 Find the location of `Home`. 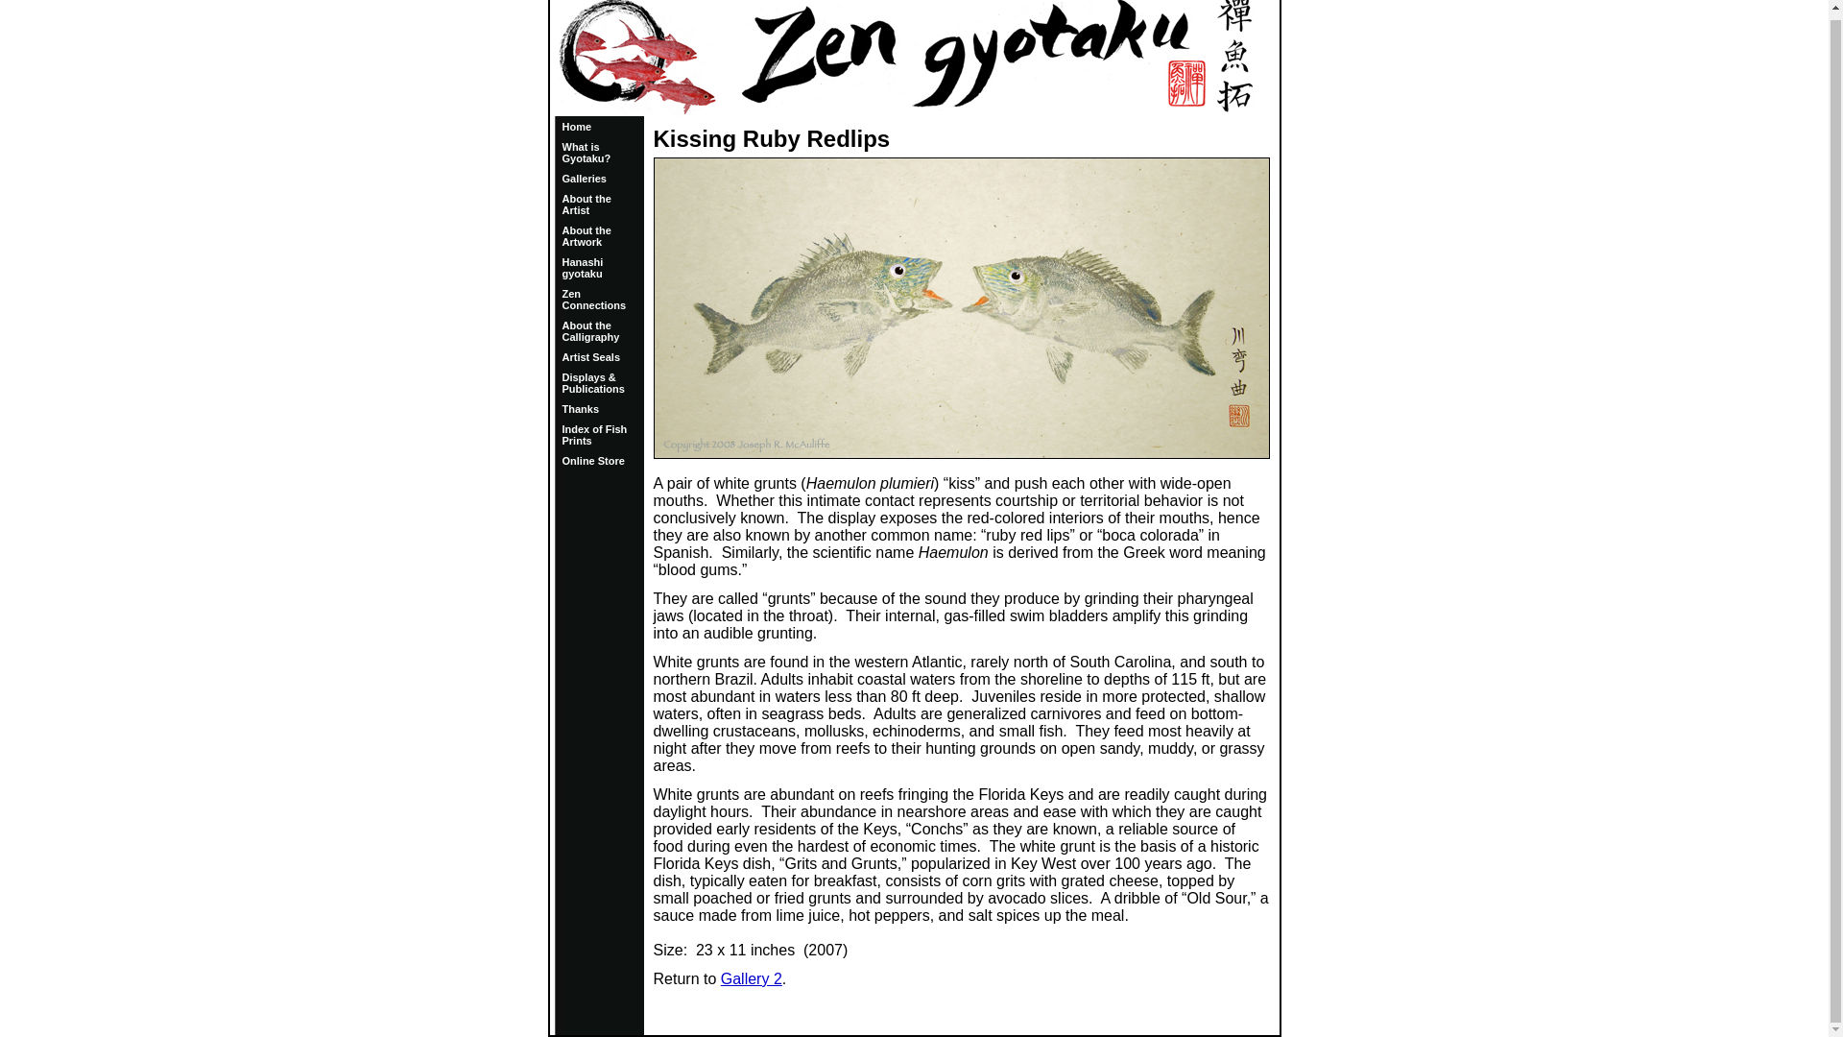

Home is located at coordinates (576, 127).